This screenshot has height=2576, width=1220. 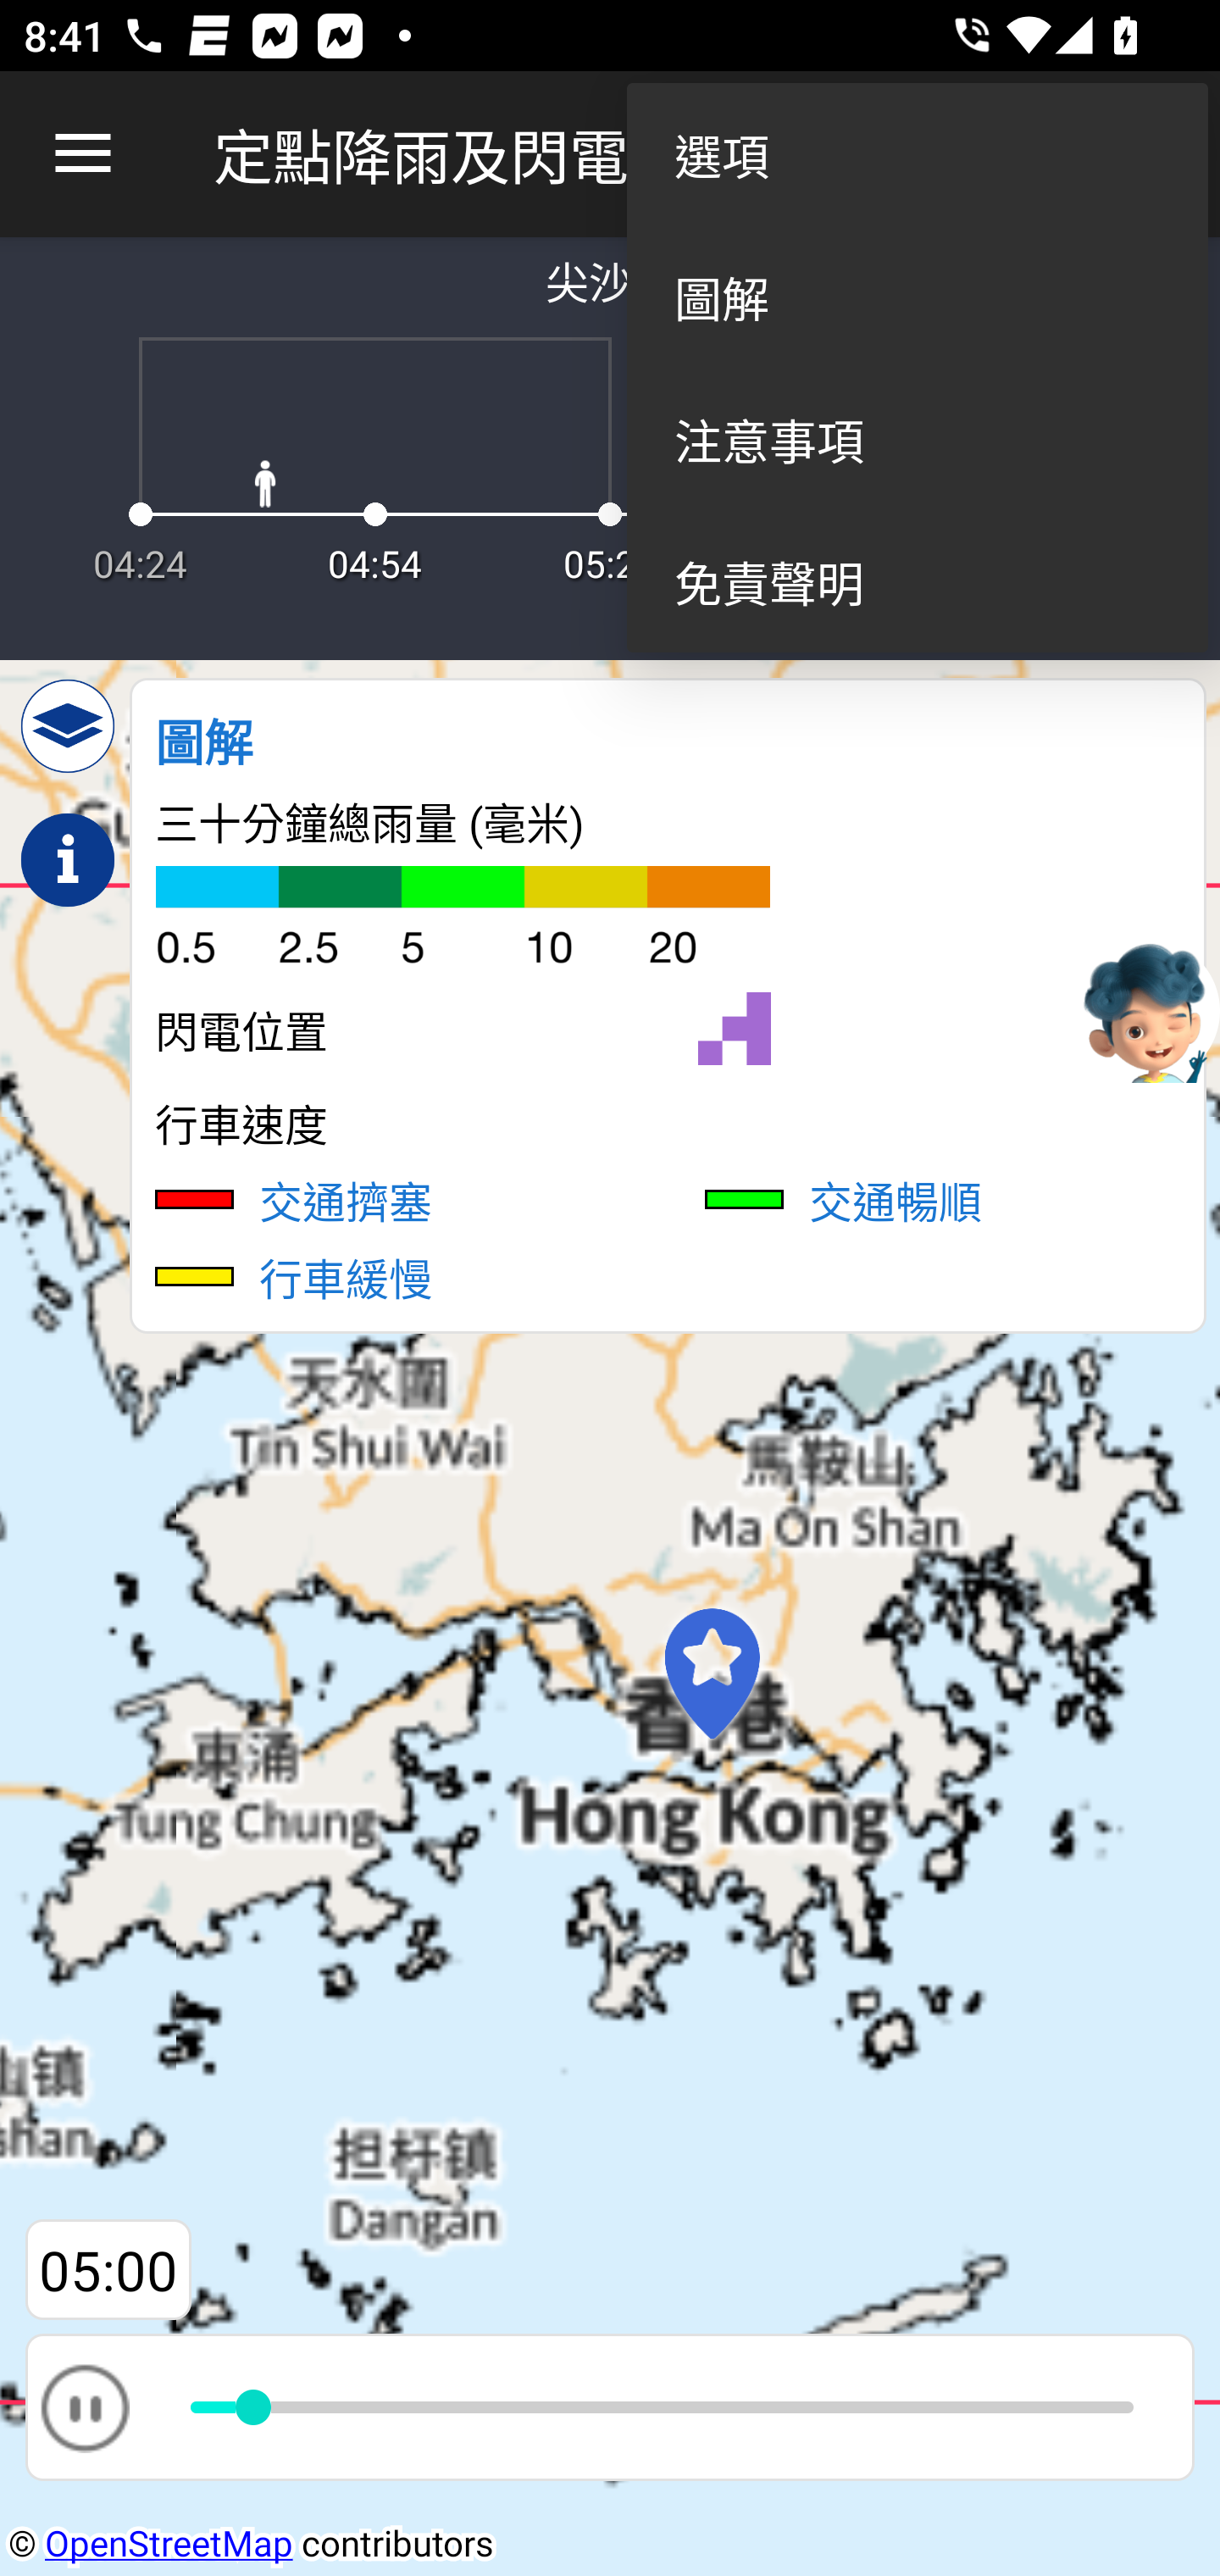 What do you see at coordinates (917, 580) in the screenshot?
I see `免責聲明` at bounding box center [917, 580].